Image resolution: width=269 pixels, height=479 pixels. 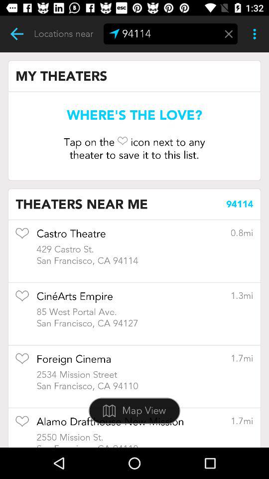 What do you see at coordinates (17, 34) in the screenshot?
I see `roulting` at bounding box center [17, 34].